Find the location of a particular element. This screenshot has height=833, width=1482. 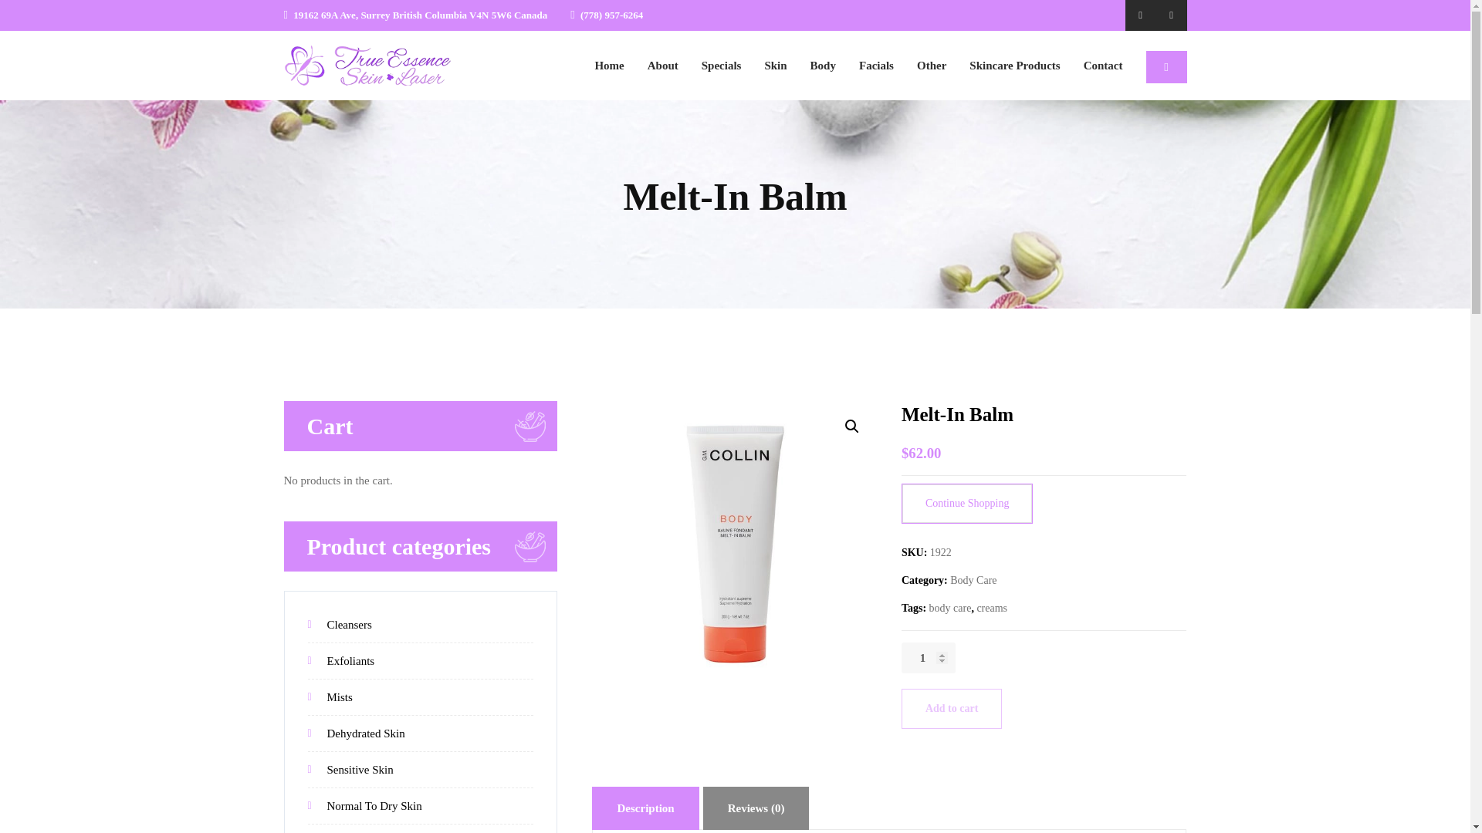

1 is located at coordinates (928, 657).